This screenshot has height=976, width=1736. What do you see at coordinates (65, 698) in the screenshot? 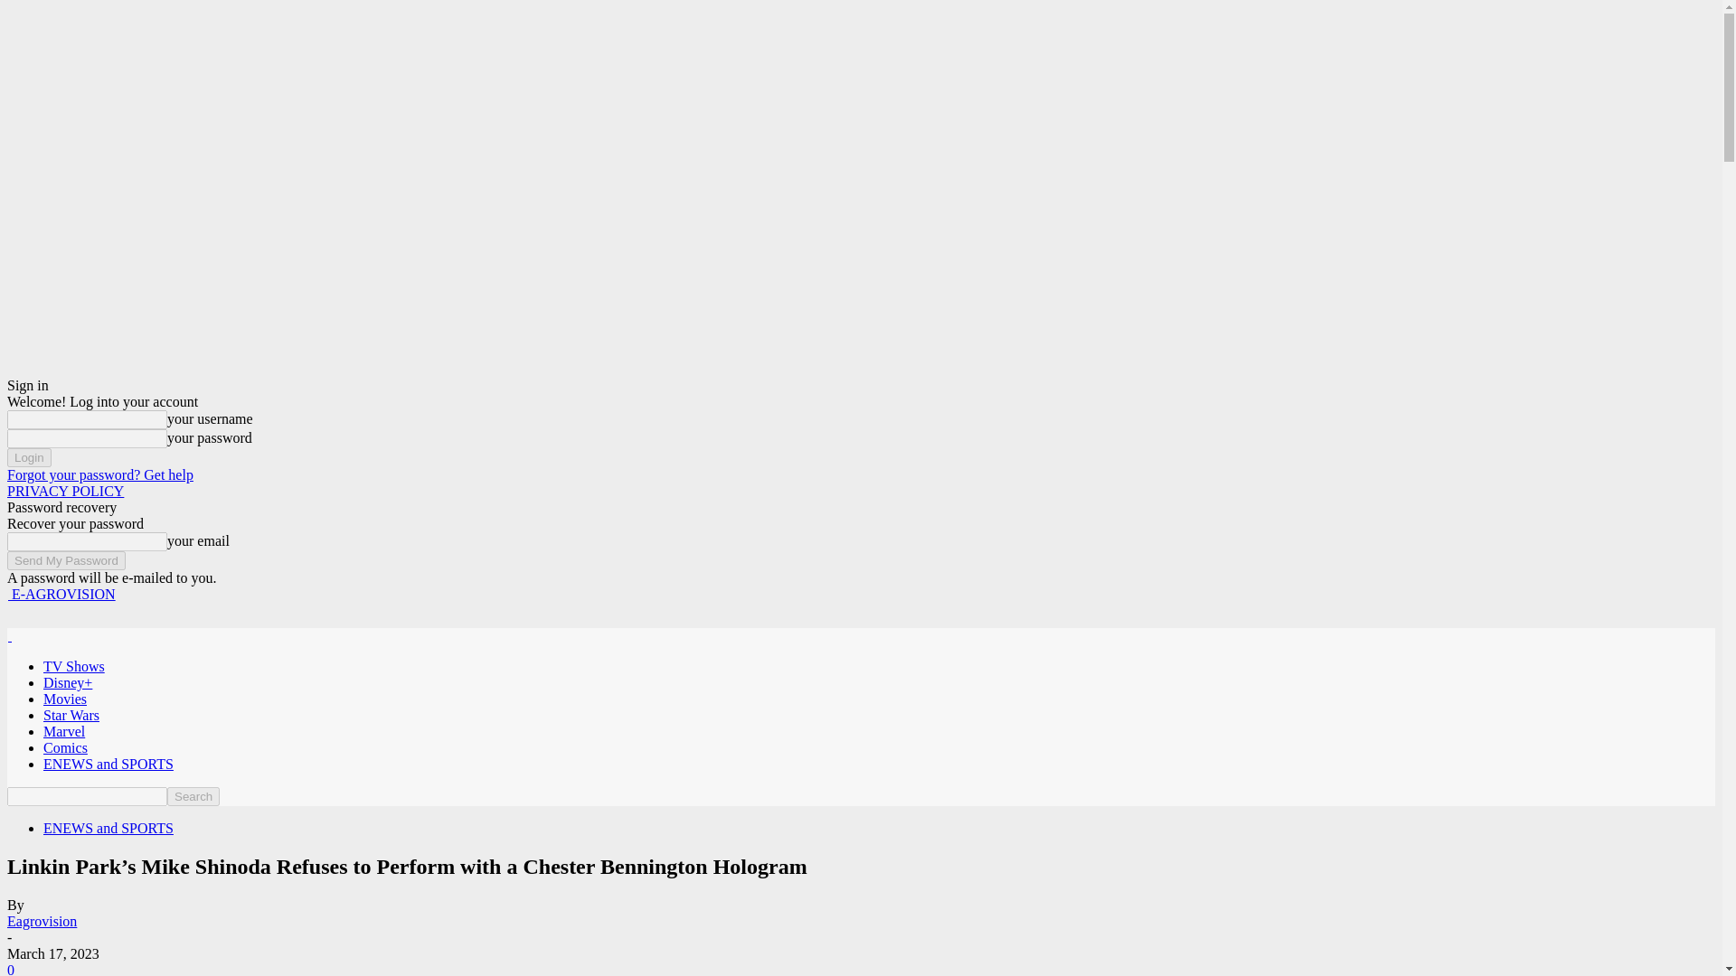
I see `Movies` at bounding box center [65, 698].